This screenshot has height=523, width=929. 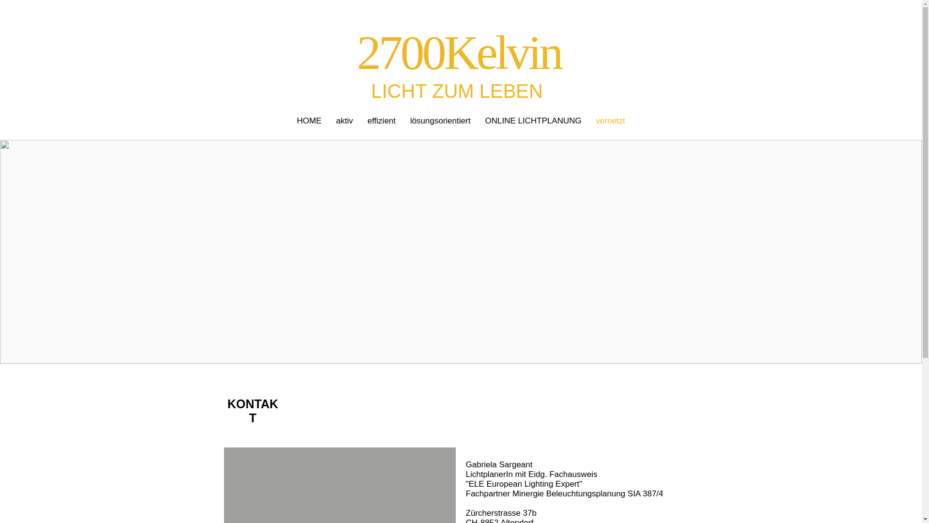 I want to click on HOME, so click(x=309, y=121).